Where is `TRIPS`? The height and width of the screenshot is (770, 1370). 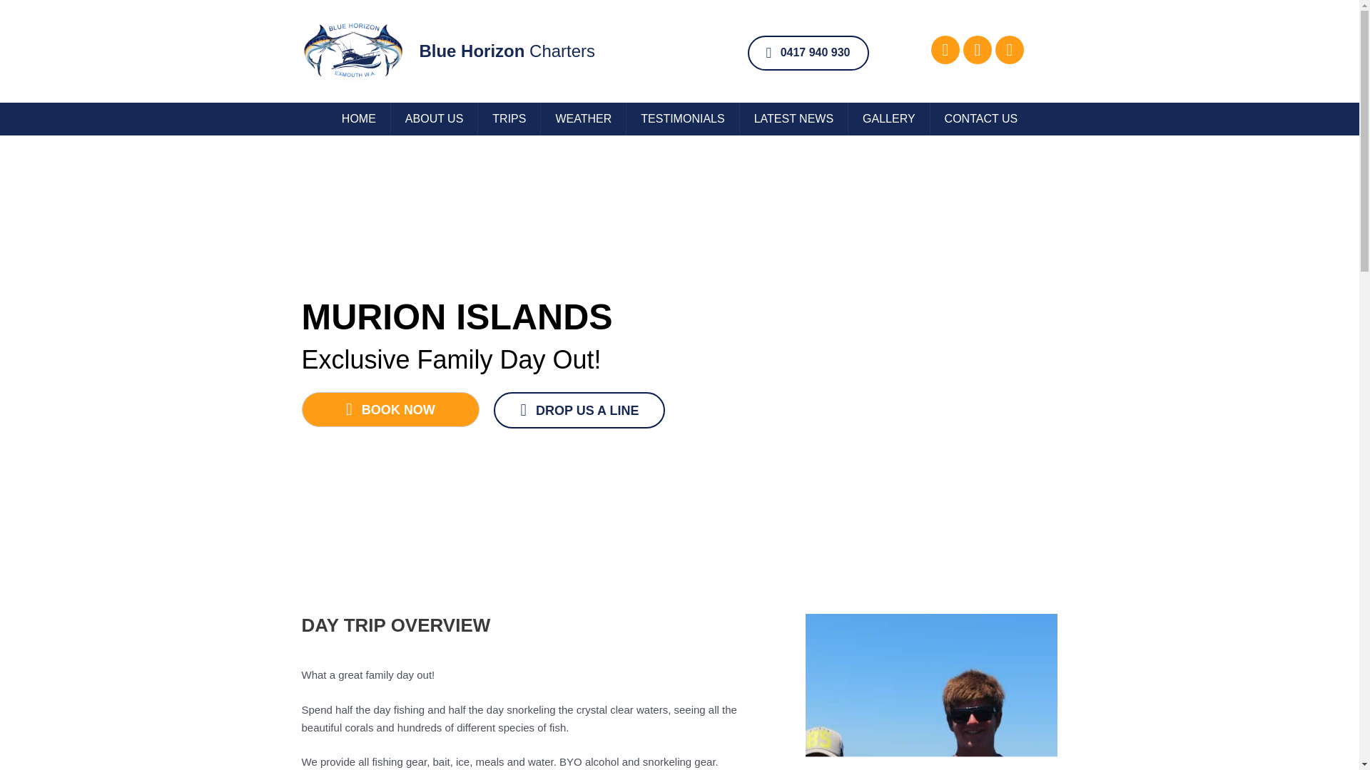
TRIPS is located at coordinates (509, 118).